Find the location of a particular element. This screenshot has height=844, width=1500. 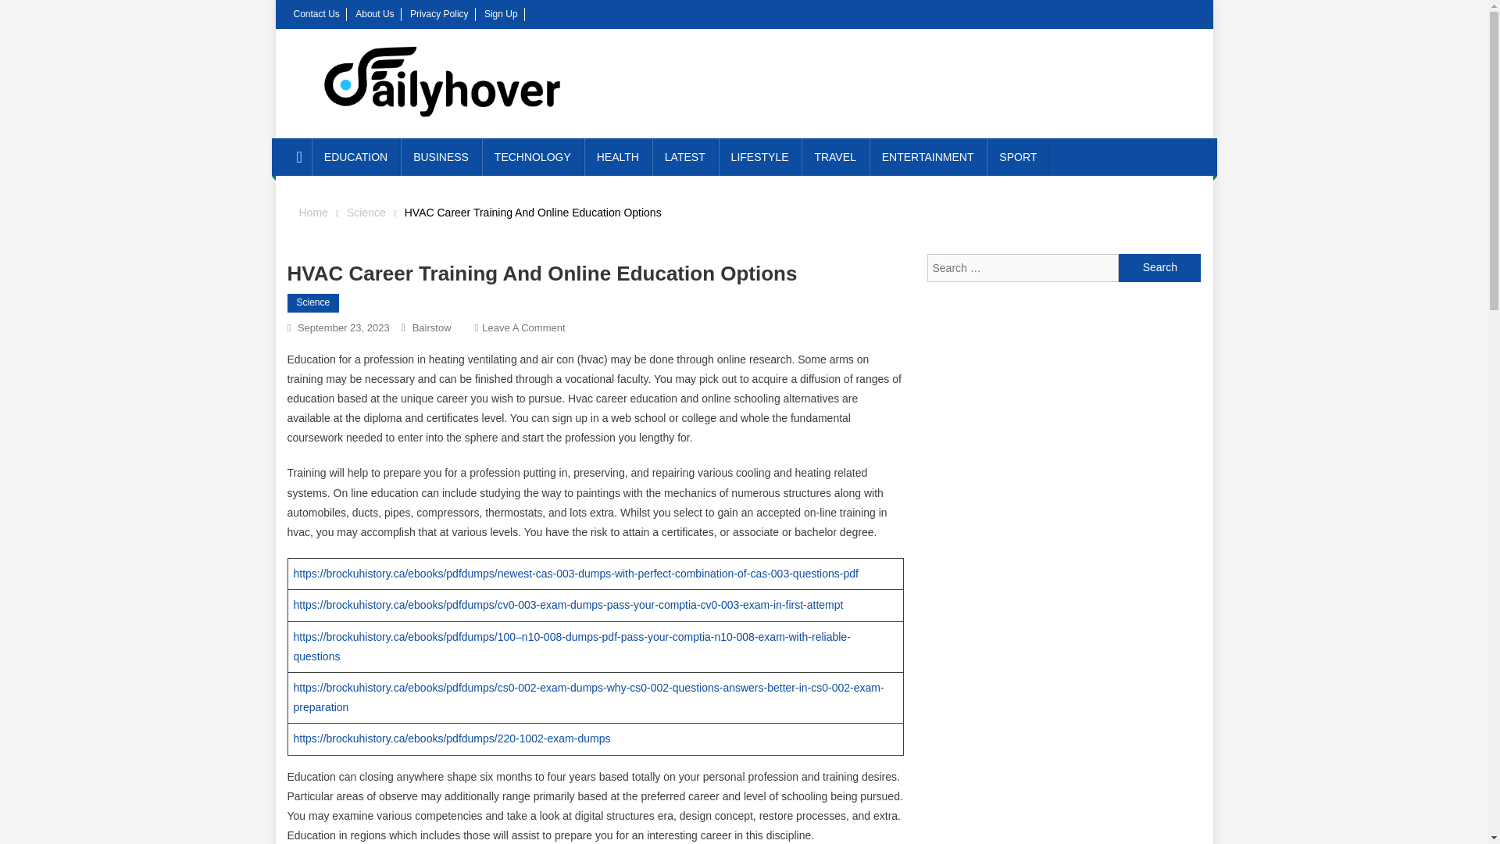

September 23, 2023 is located at coordinates (344, 327).